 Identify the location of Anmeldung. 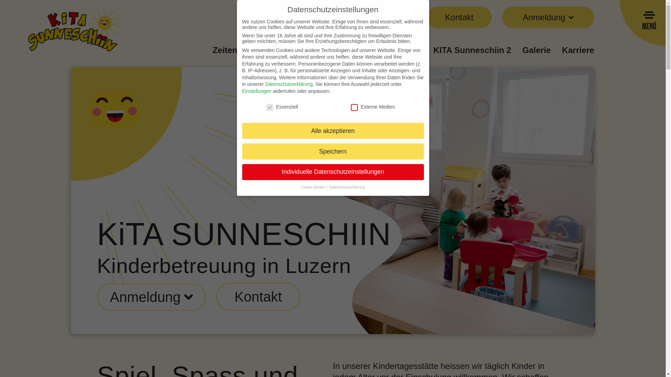
(548, 17).